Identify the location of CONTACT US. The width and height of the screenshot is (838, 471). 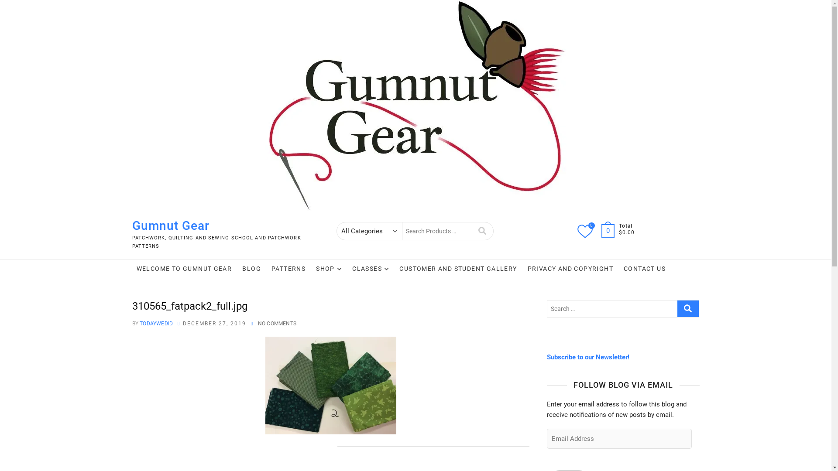
(645, 269).